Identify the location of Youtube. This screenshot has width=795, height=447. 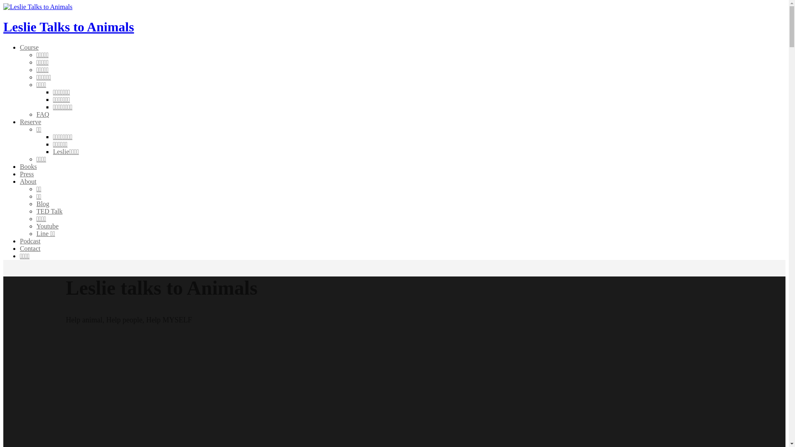
(48, 226).